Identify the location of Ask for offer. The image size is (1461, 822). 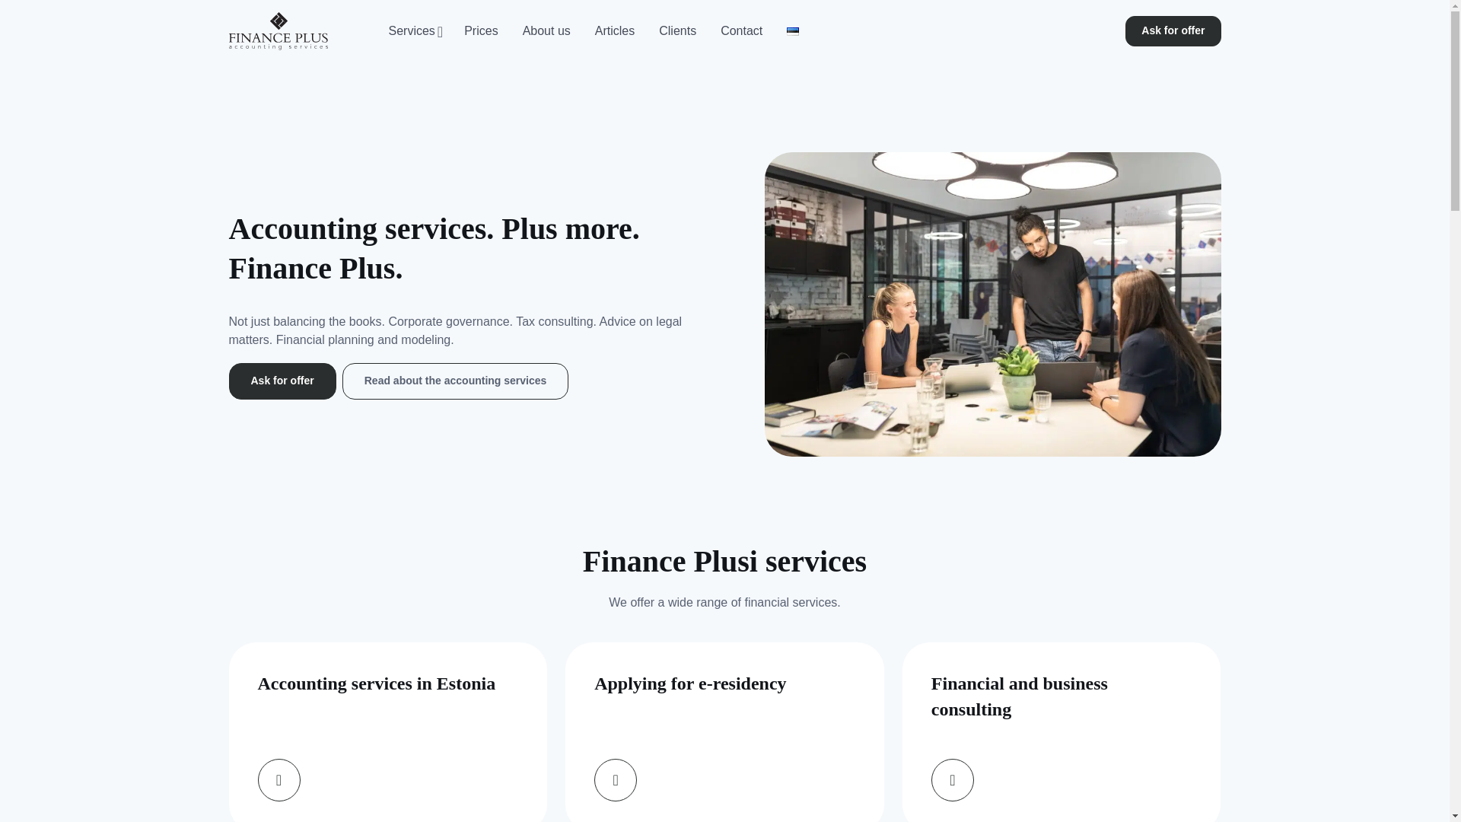
(1172, 30).